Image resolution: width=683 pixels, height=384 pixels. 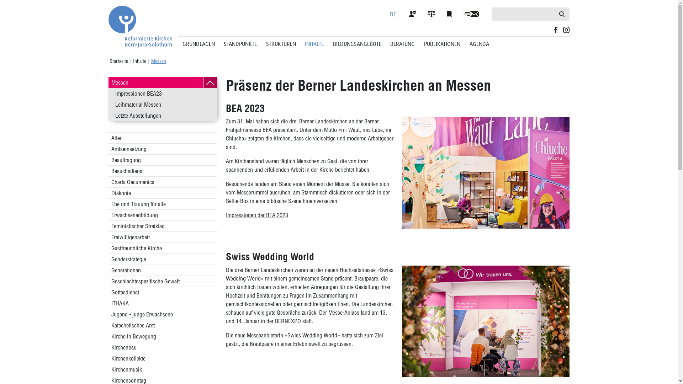 I want to click on BERATUNG, so click(x=403, y=44).